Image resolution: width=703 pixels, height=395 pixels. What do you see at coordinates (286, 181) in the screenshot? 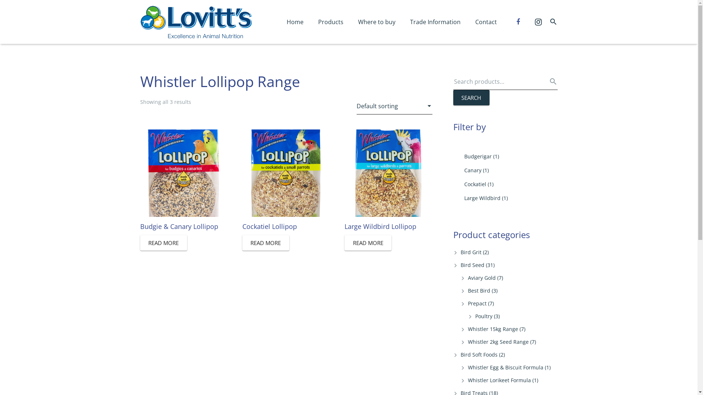
I see `Cockatiel Lollipop` at bounding box center [286, 181].